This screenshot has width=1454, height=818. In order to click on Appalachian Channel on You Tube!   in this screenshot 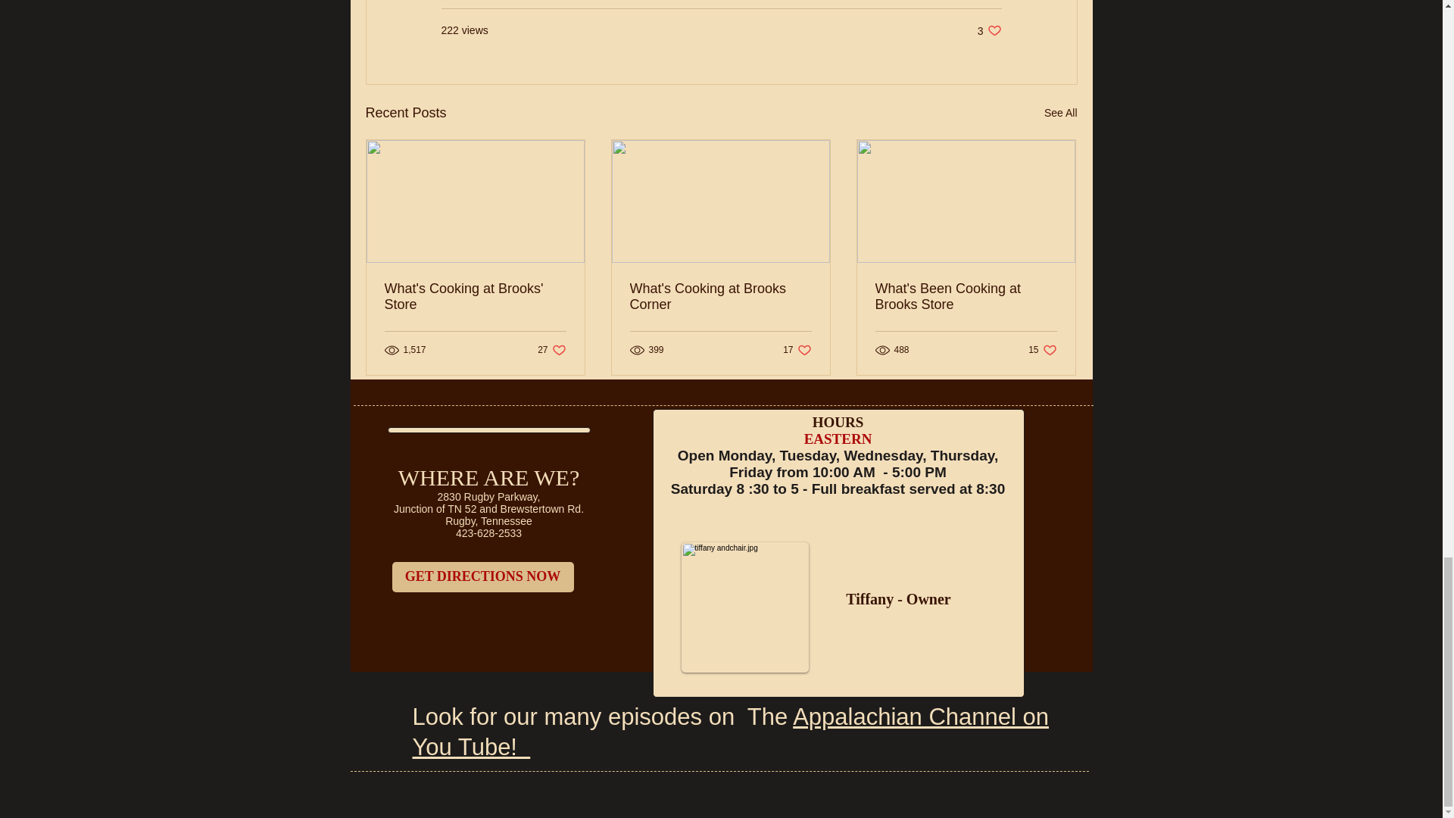, I will do `click(1060, 114)`.